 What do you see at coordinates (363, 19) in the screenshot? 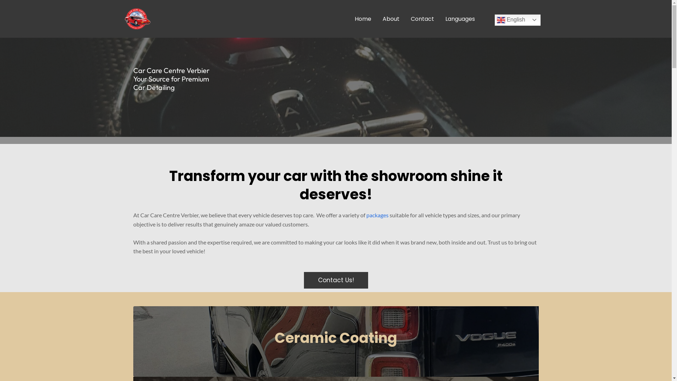
I see `Home` at bounding box center [363, 19].